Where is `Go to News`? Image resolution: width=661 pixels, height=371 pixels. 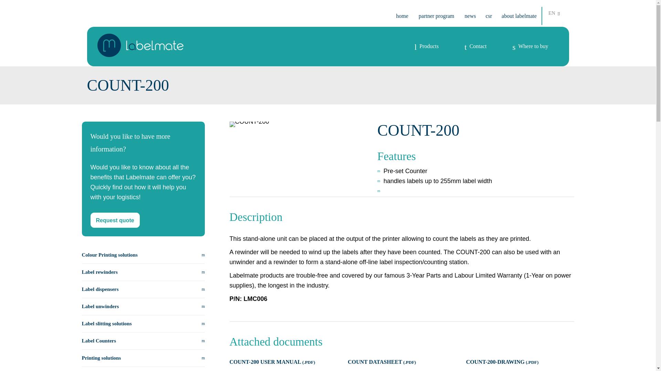
Go to News is located at coordinates (470, 16).